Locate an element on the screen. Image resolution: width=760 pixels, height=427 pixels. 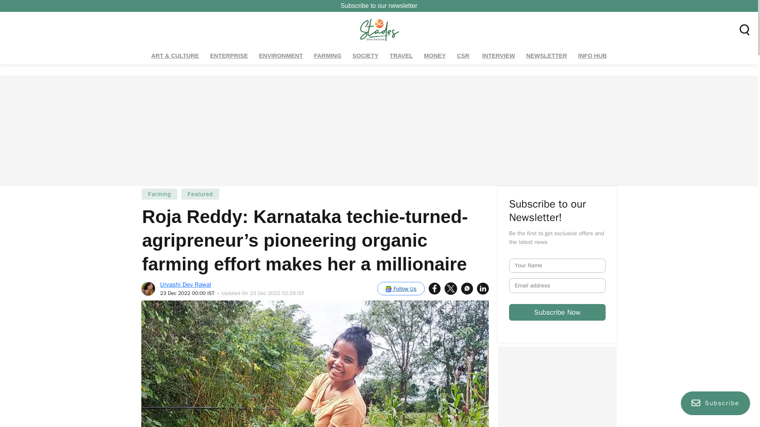
Advertisement is located at coordinates (557, 387).